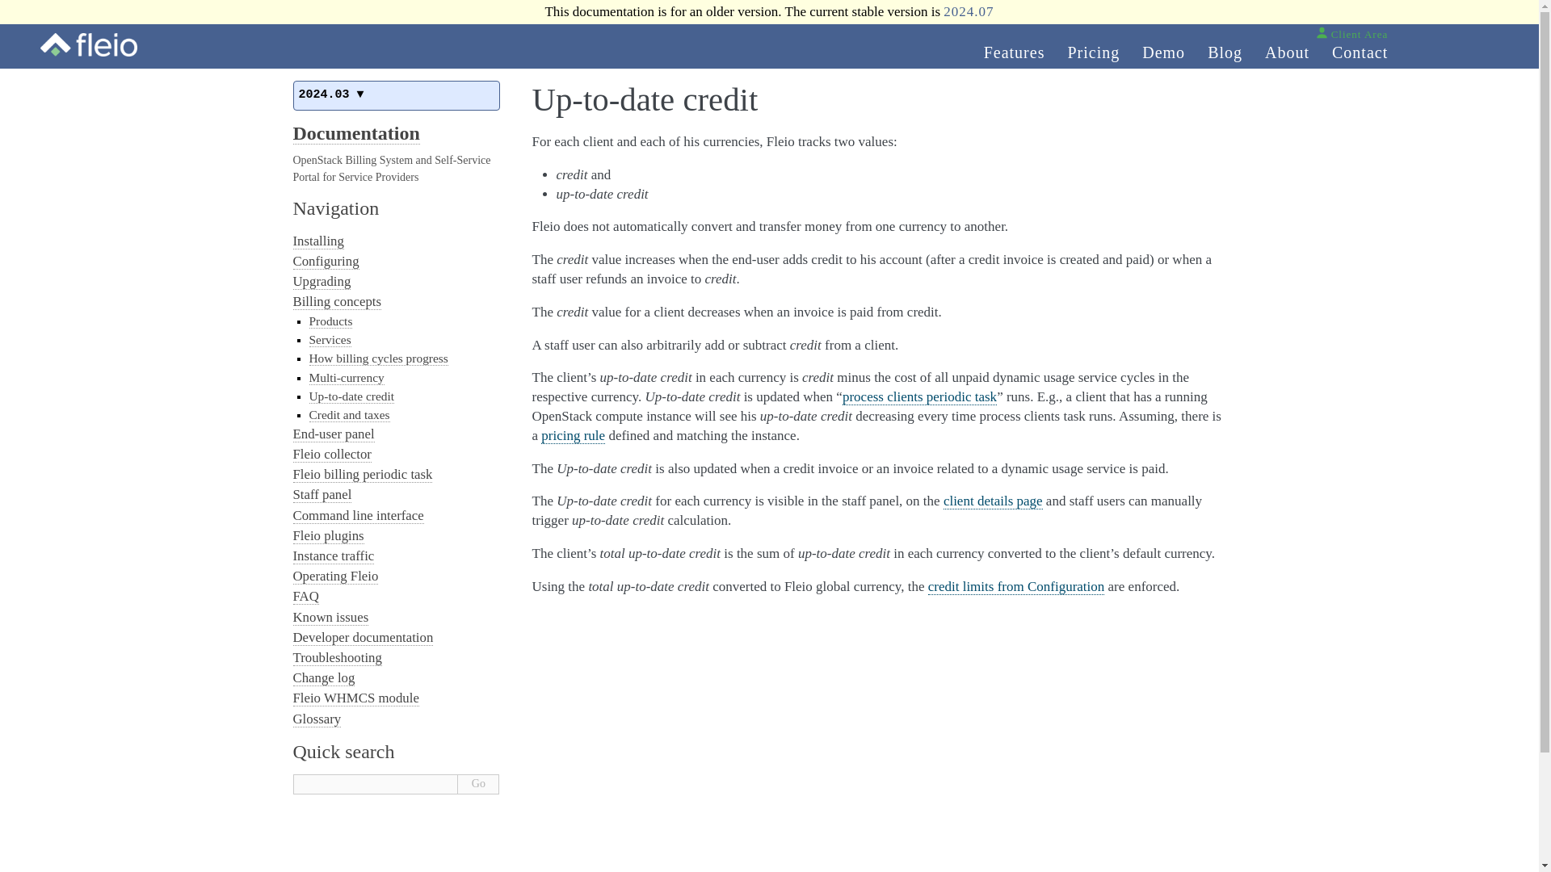 This screenshot has height=872, width=1551. What do you see at coordinates (325, 262) in the screenshot?
I see `Configuring` at bounding box center [325, 262].